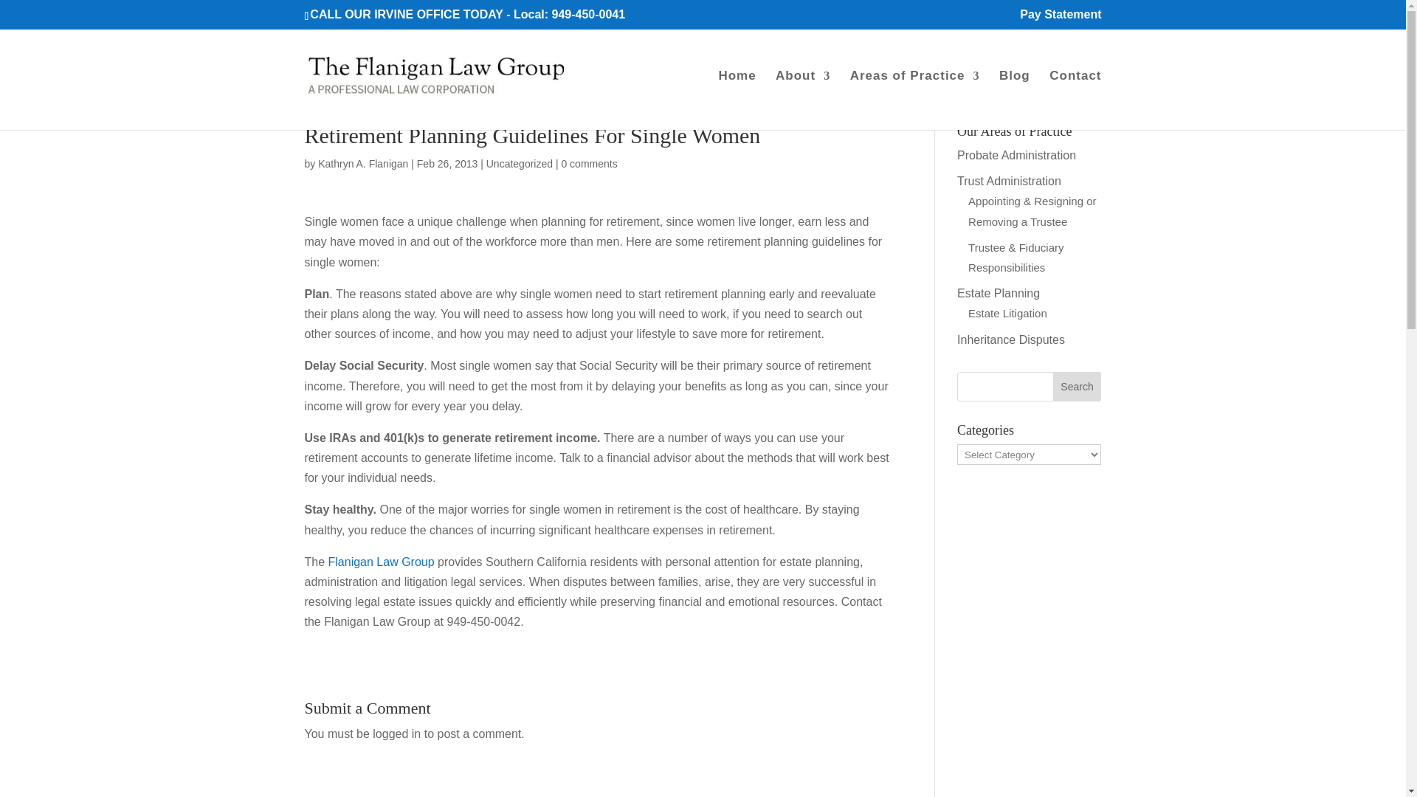 The image size is (1417, 797). I want to click on Trust Administration, so click(1010, 180).